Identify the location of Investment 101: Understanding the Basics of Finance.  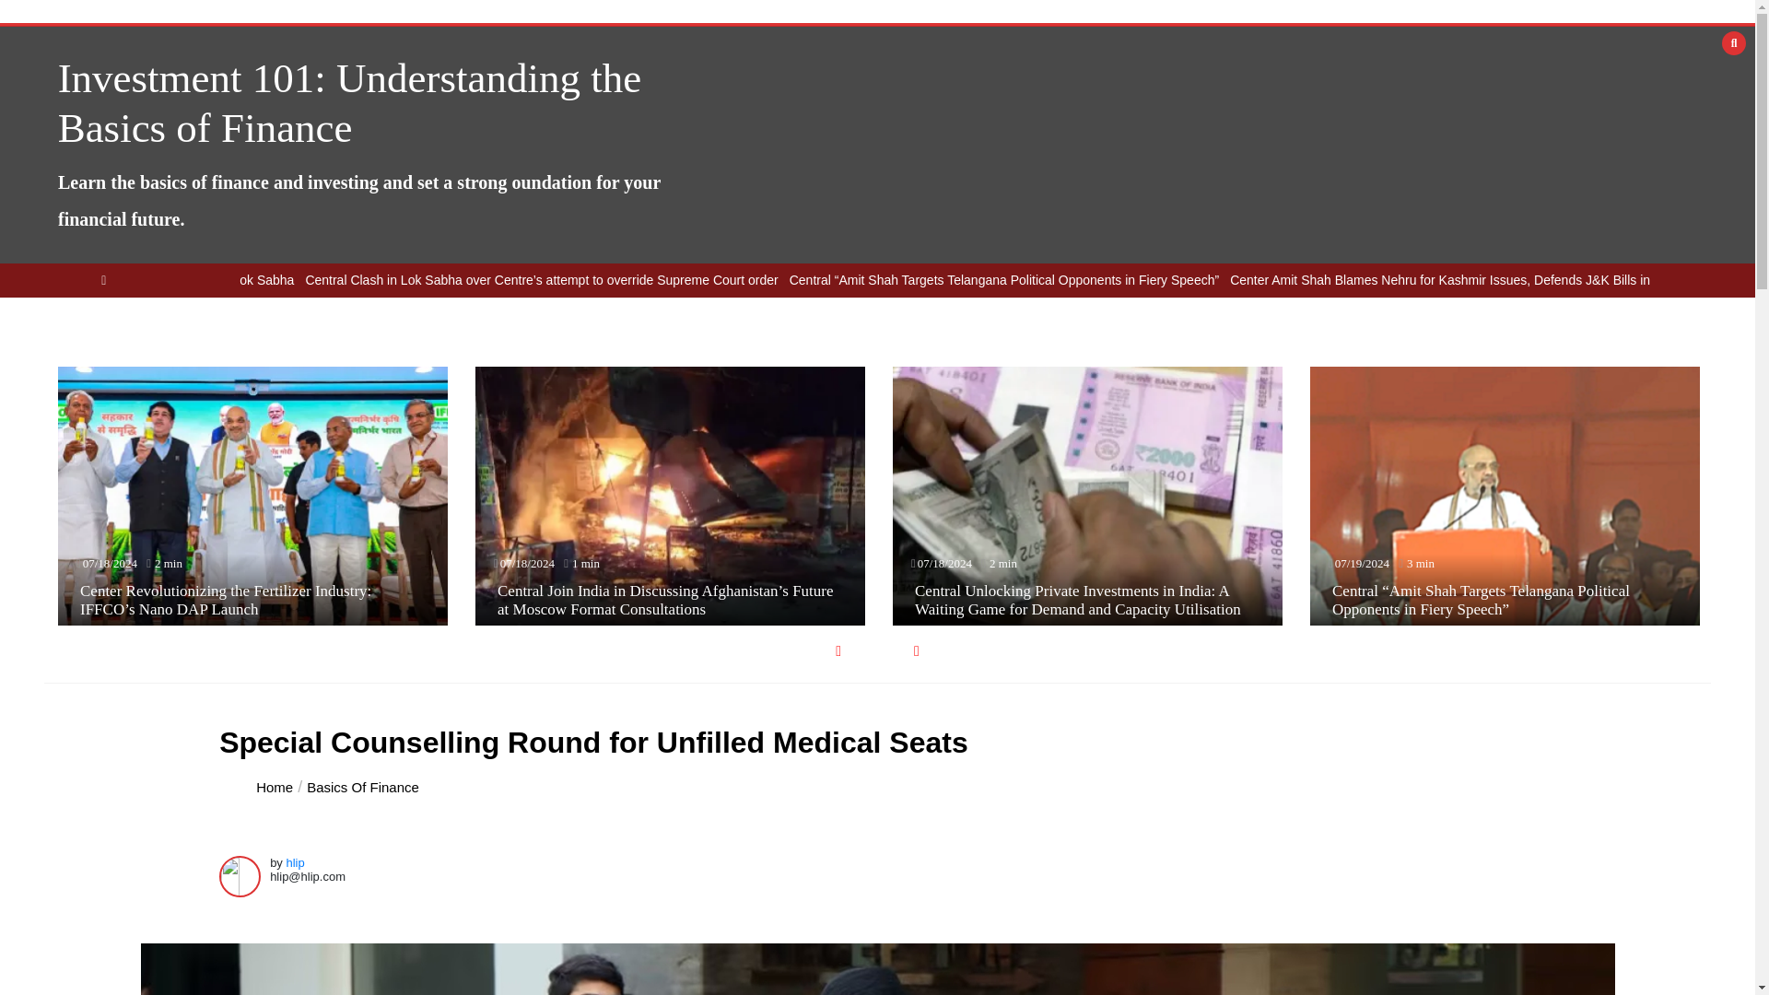
(350, 103).